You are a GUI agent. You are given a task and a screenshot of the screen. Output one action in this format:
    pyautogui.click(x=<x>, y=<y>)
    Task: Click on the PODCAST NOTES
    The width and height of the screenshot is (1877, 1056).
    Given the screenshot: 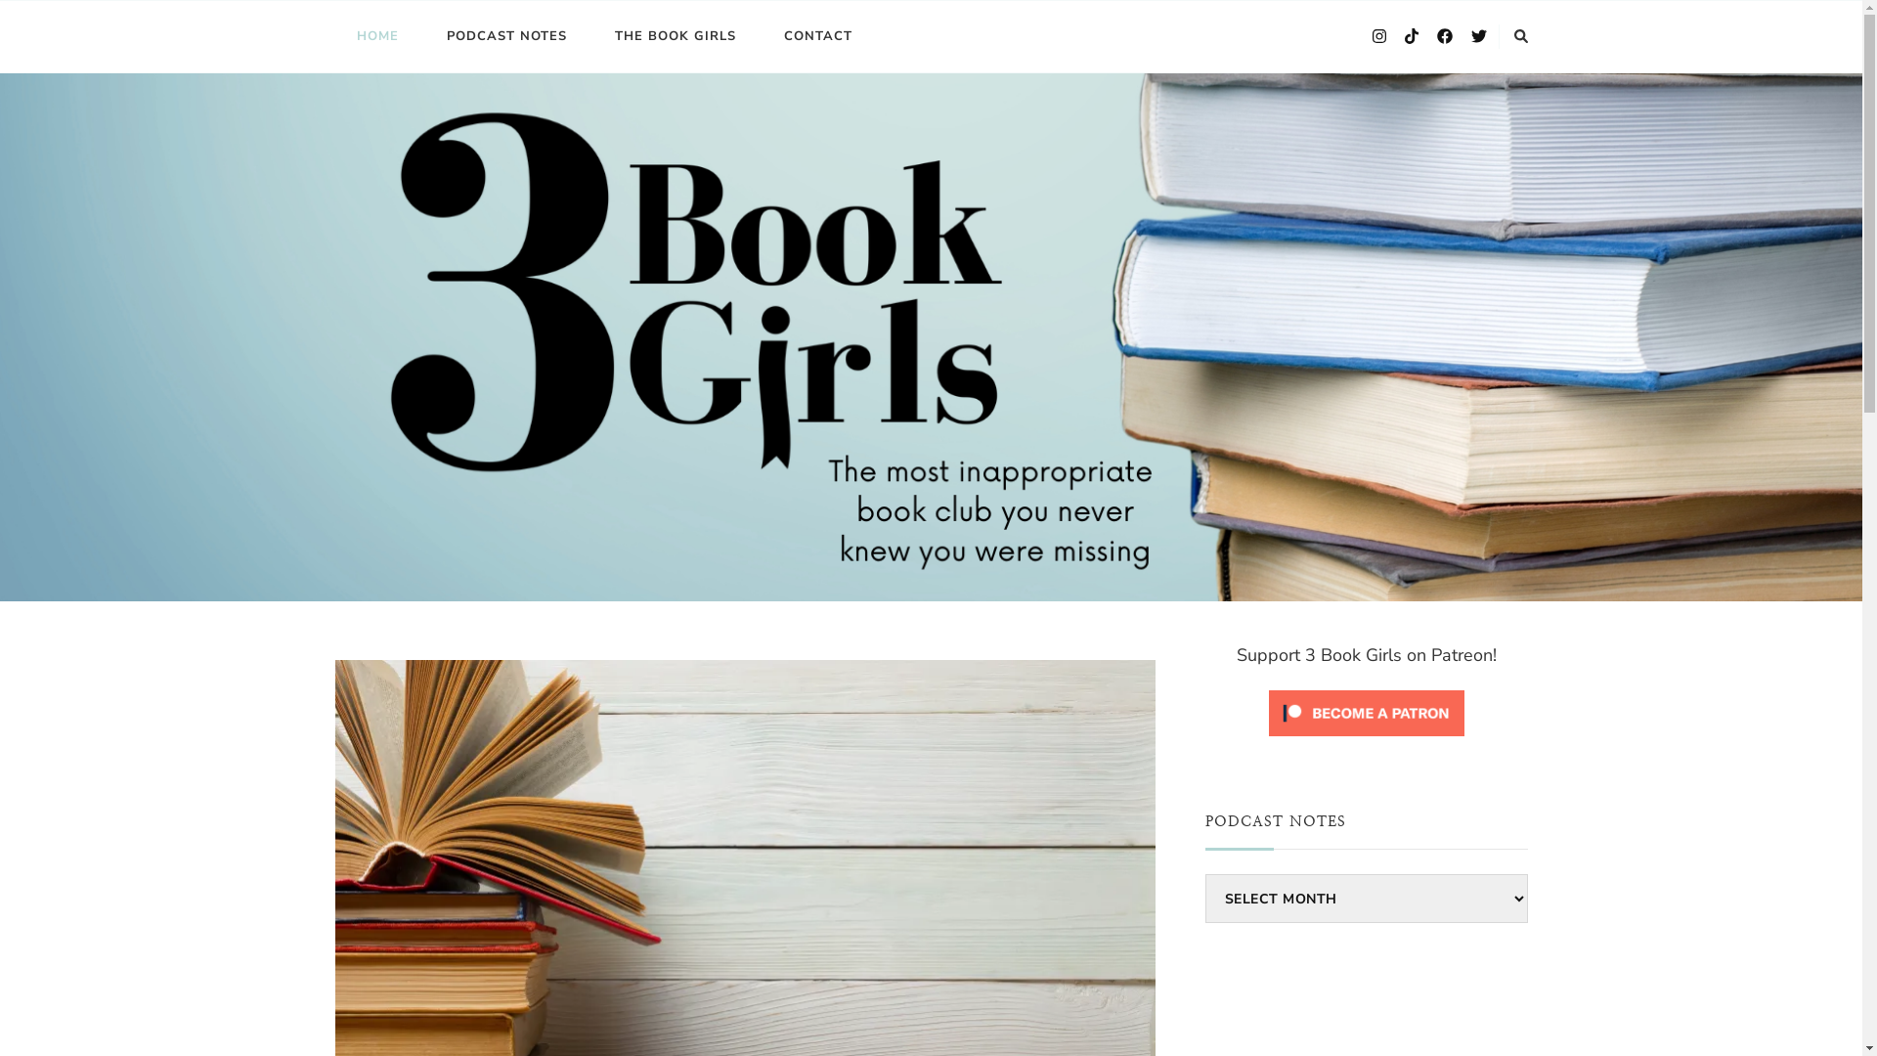 What is the action you would take?
    pyautogui.click(x=506, y=37)
    